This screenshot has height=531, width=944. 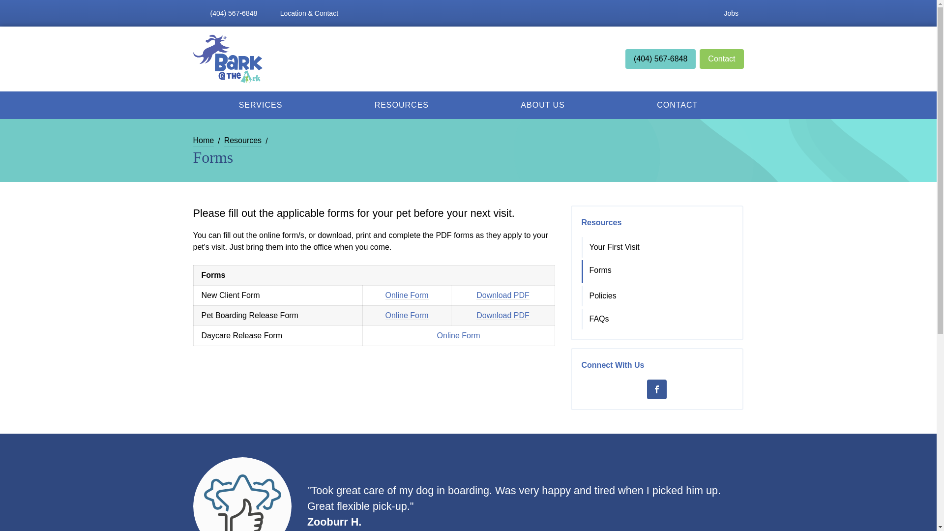 I want to click on Facebook, so click(x=656, y=389).